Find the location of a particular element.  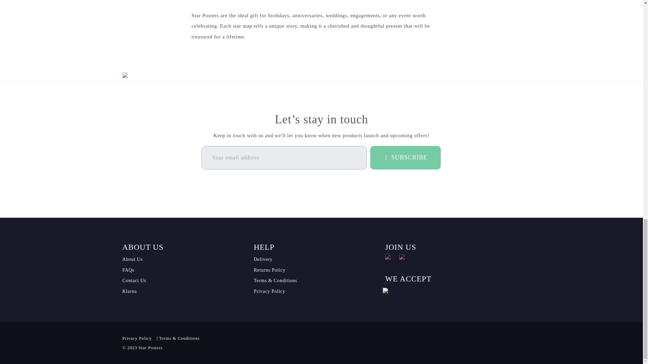

Returns Policy is located at coordinates (270, 270).